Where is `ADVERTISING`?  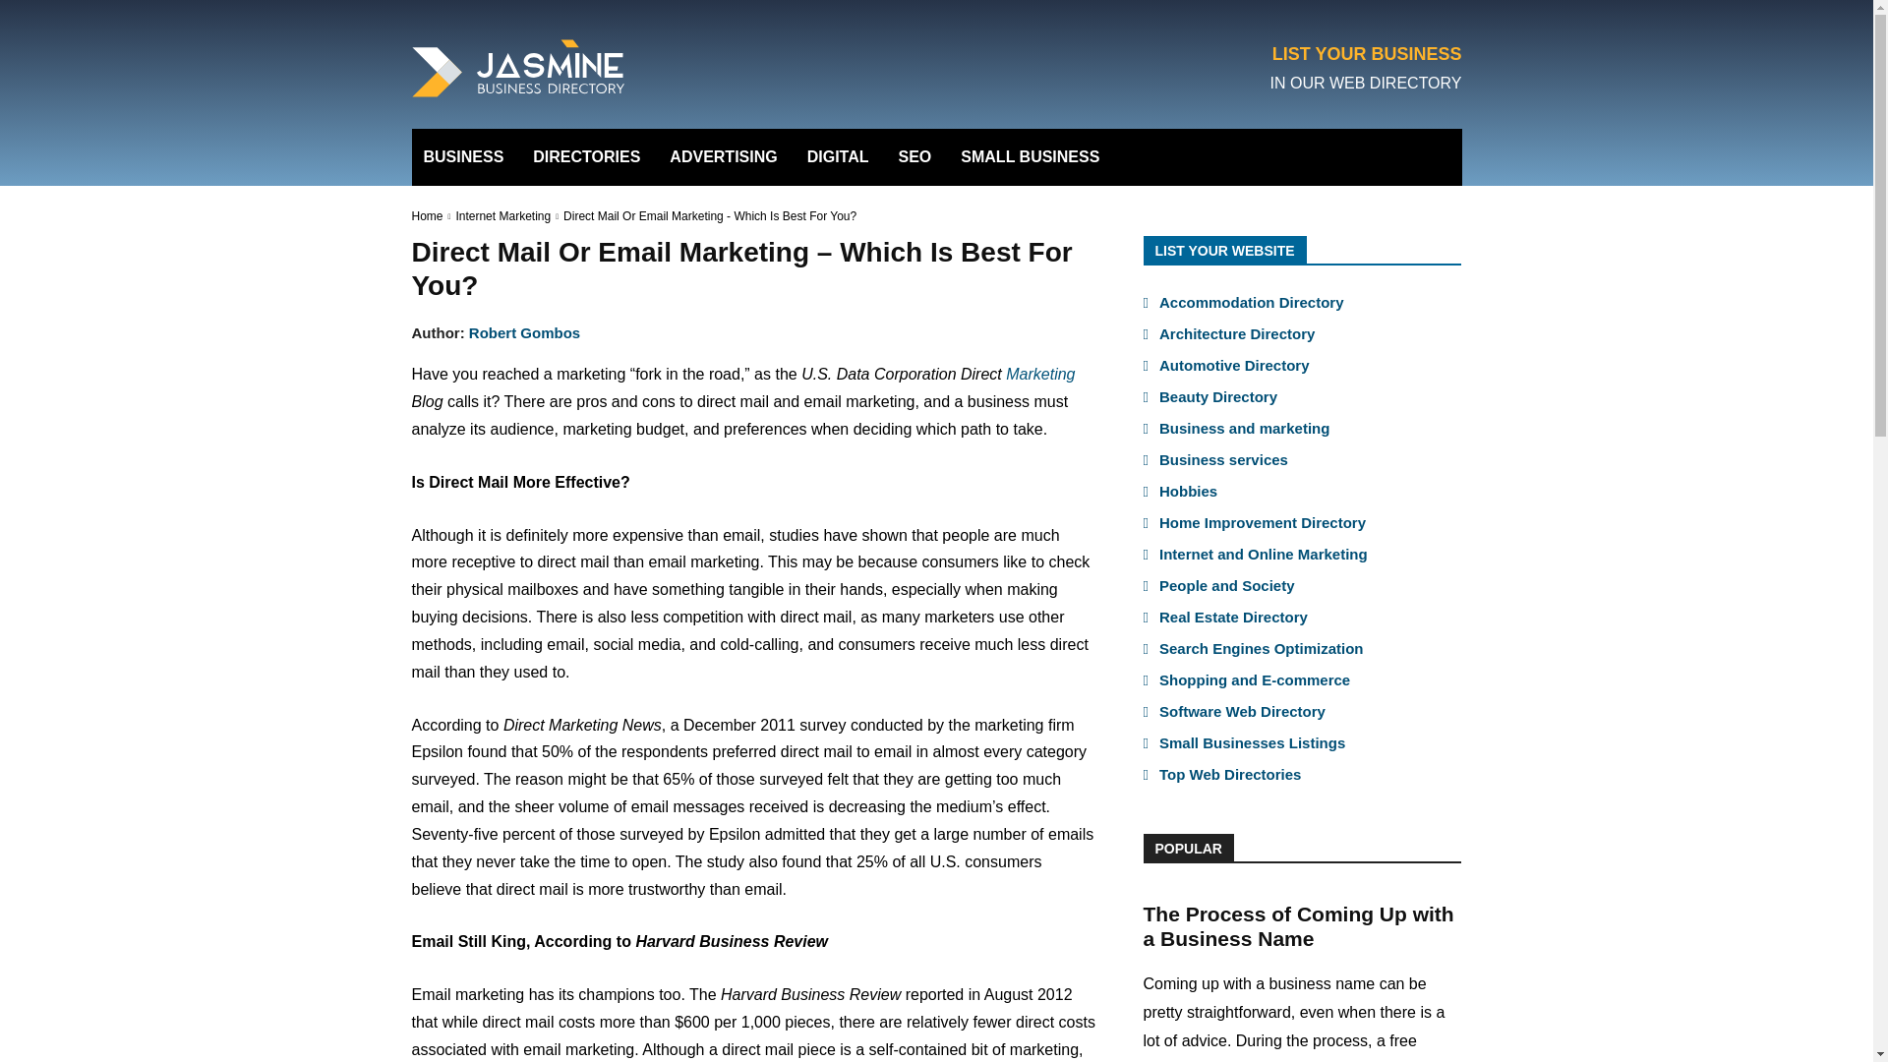 ADVERTISING is located at coordinates (723, 156).